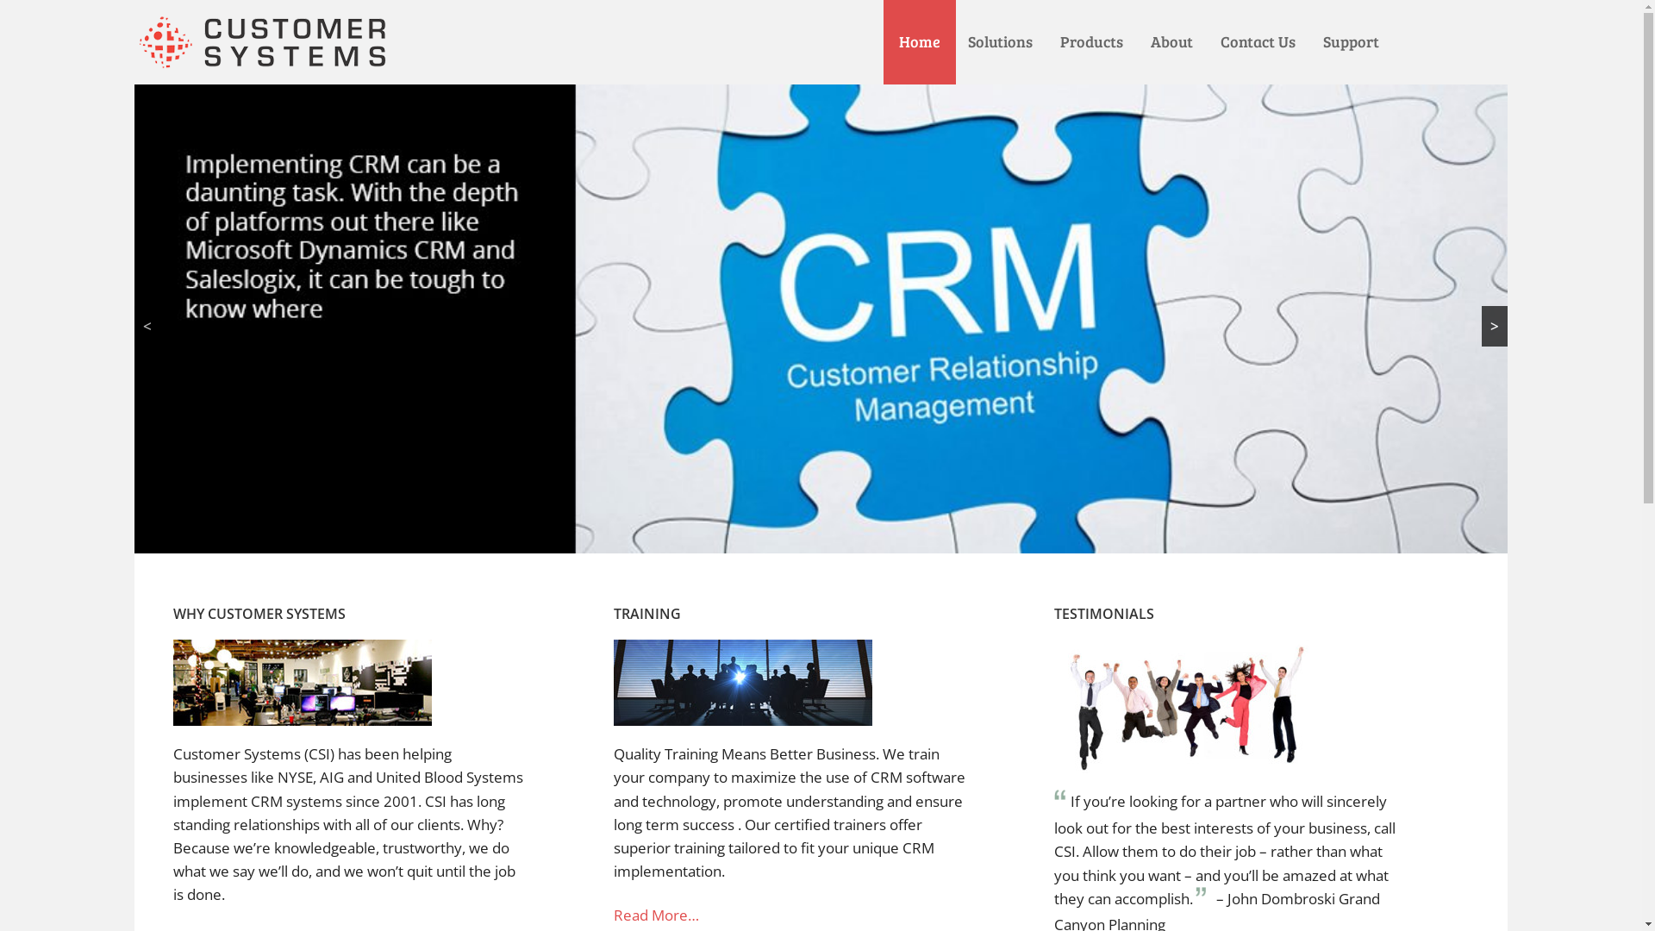  I want to click on Home, so click(920, 42).